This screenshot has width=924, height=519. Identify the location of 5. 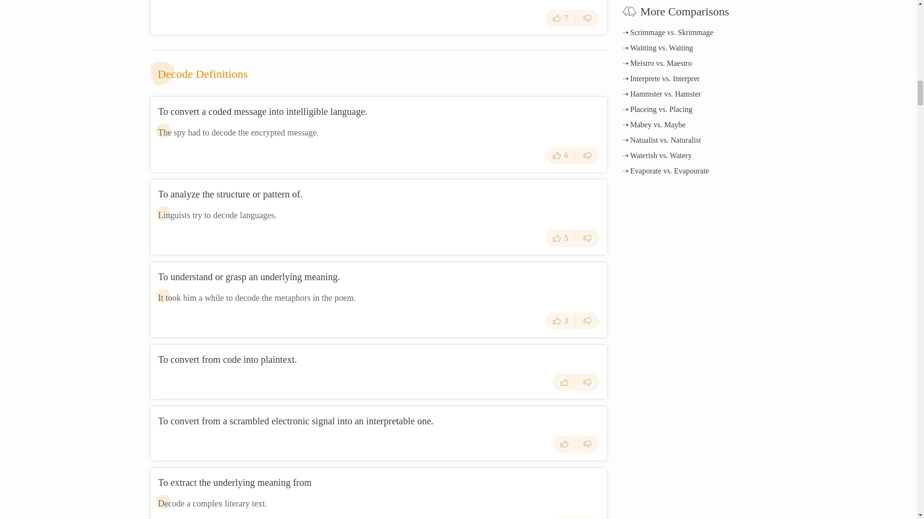
(560, 238).